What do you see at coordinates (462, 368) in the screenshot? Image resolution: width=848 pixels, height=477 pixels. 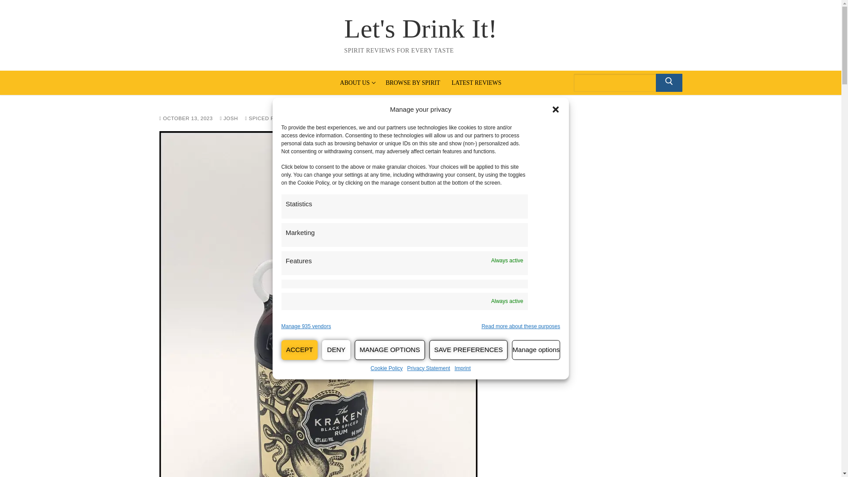 I see `MANAGE OPTIONS` at bounding box center [462, 368].